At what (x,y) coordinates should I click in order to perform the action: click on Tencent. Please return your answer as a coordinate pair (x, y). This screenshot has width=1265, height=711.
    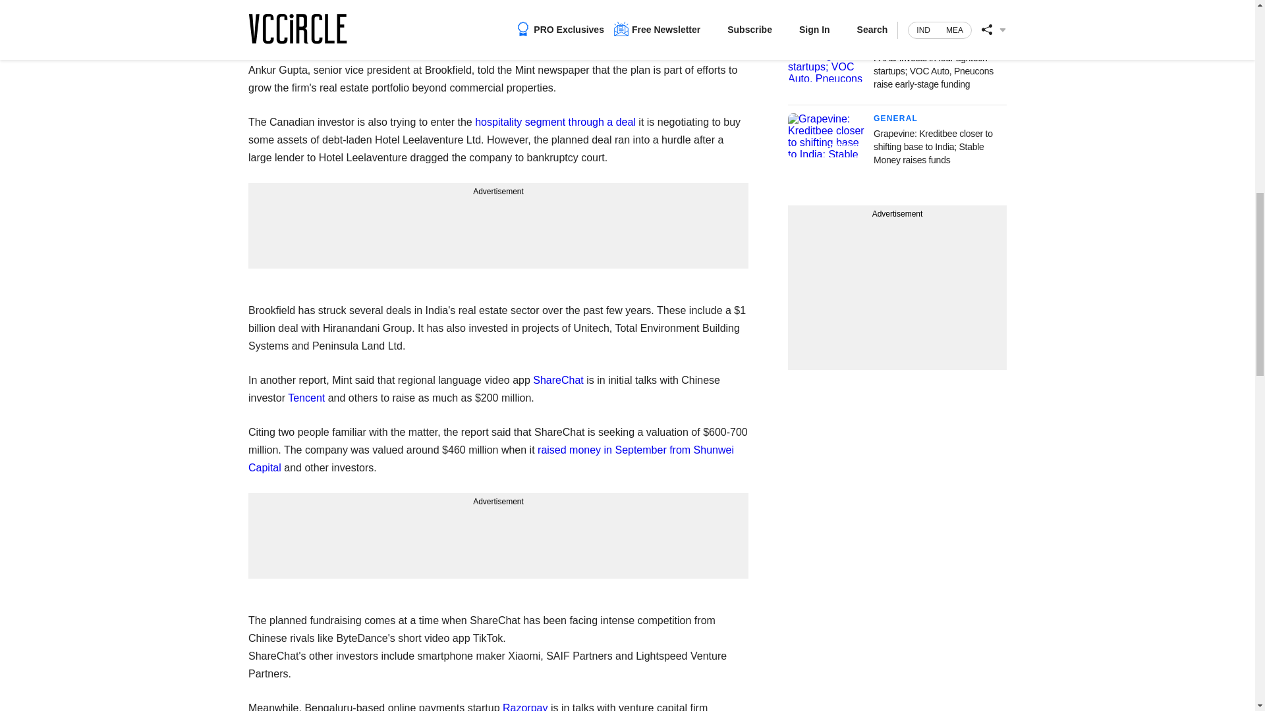
    Looking at the image, I should click on (306, 398).